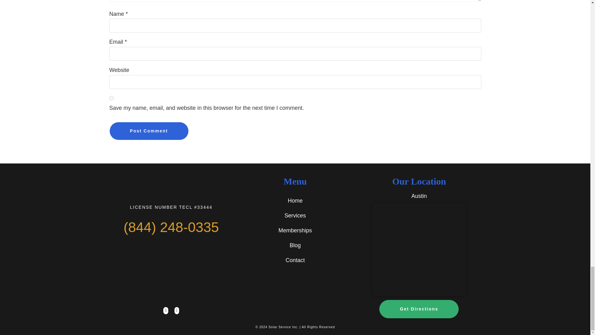 The height and width of the screenshot is (335, 595). Describe the element at coordinates (165, 310) in the screenshot. I see `Solar Service on Facebook` at that location.